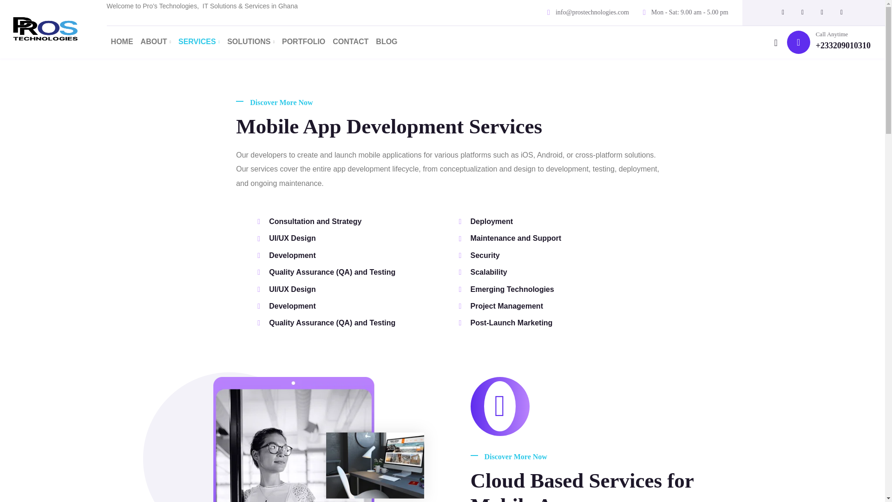  Describe the element at coordinates (592, 12) in the screenshot. I see `address` at that location.